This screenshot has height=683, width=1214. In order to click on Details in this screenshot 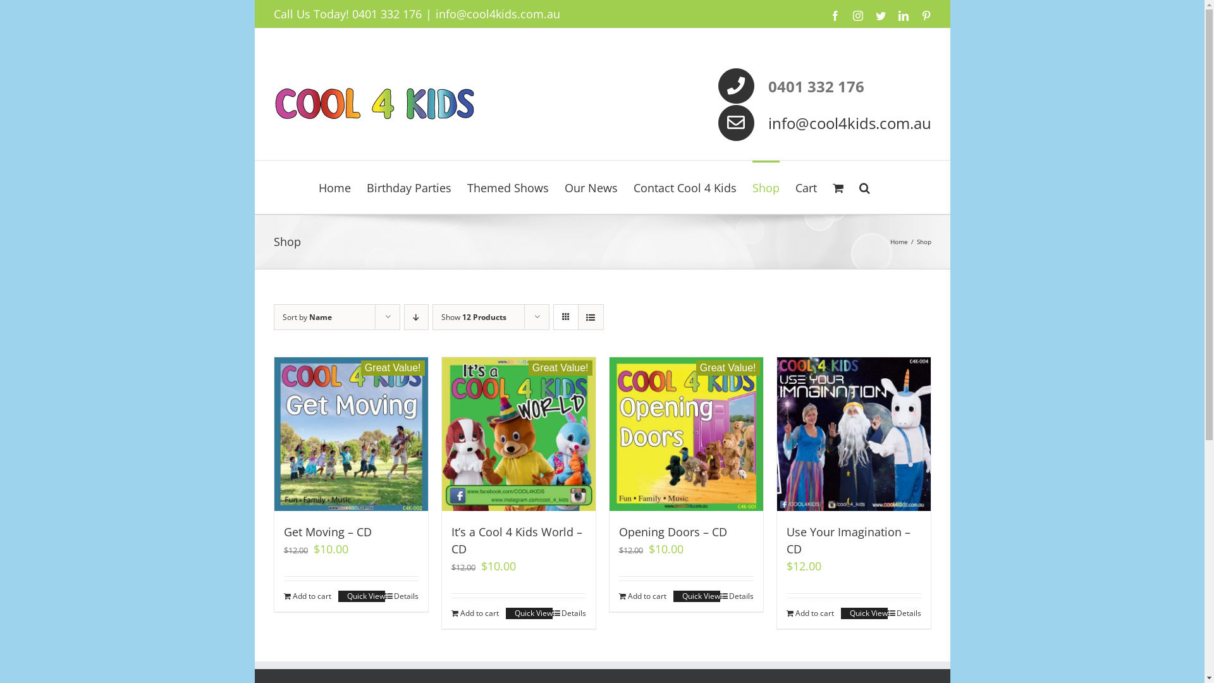, I will do `click(401, 596)`.